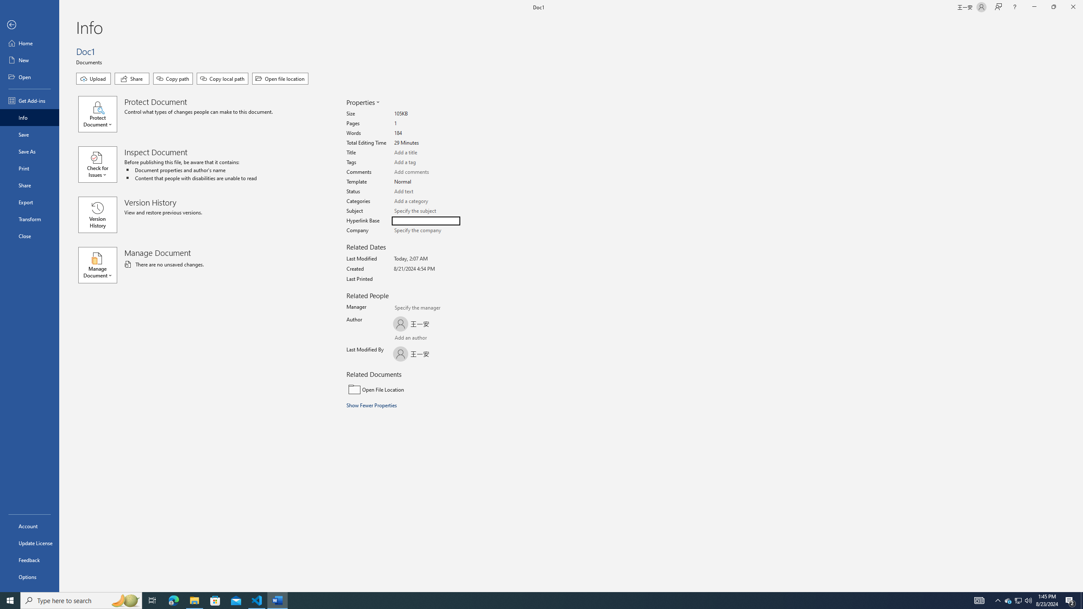 This screenshot has height=609, width=1083. Describe the element at coordinates (1073, 7) in the screenshot. I see `Close` at that location.